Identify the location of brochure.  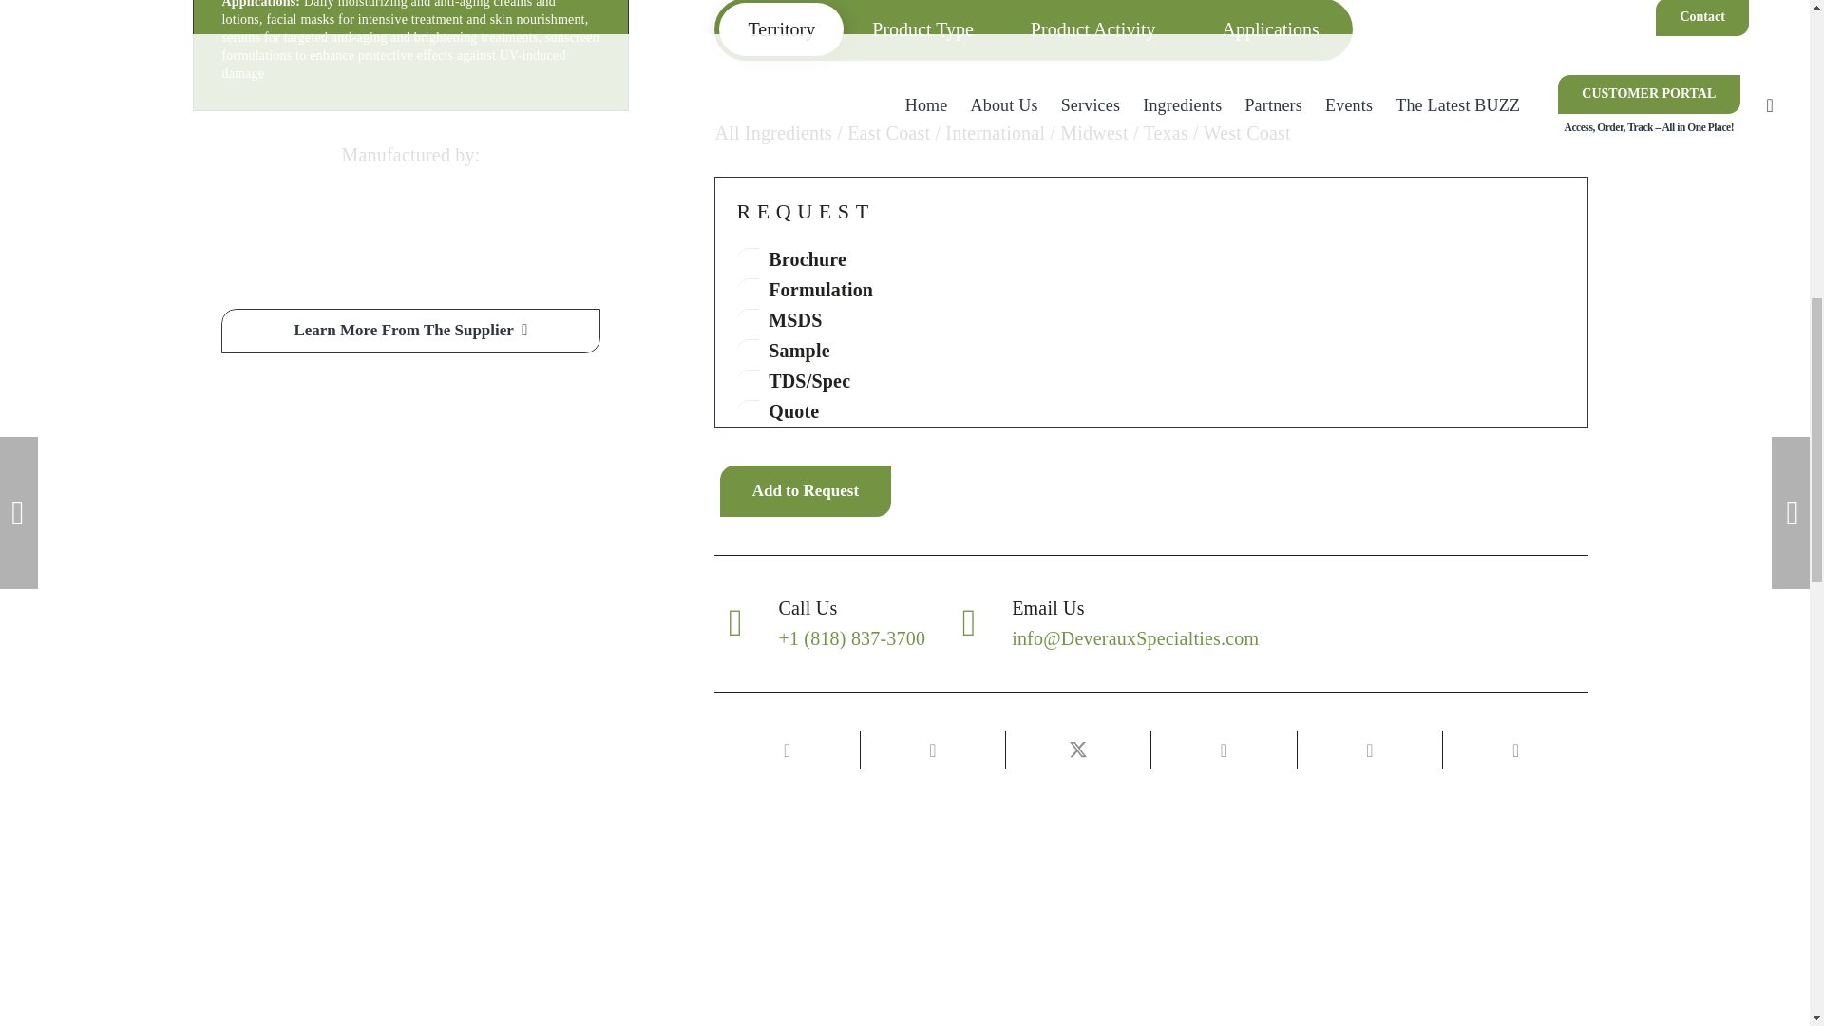
(749, 258).